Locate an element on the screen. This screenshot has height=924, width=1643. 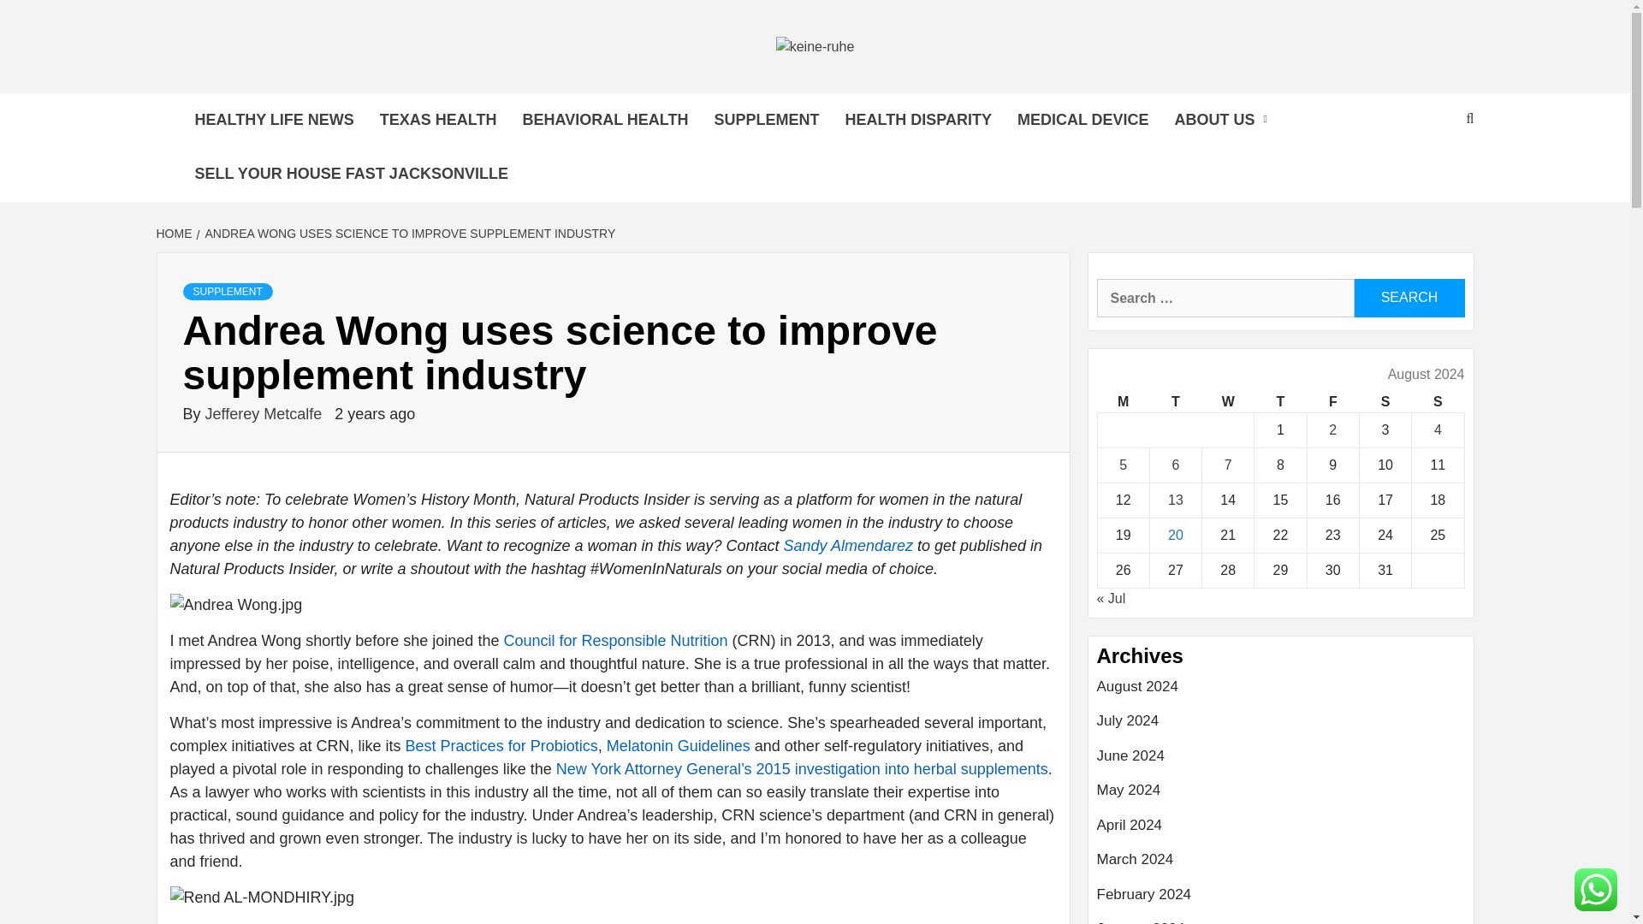
HEALTHY LIFE NEWS is located at coordinates (274, 120).